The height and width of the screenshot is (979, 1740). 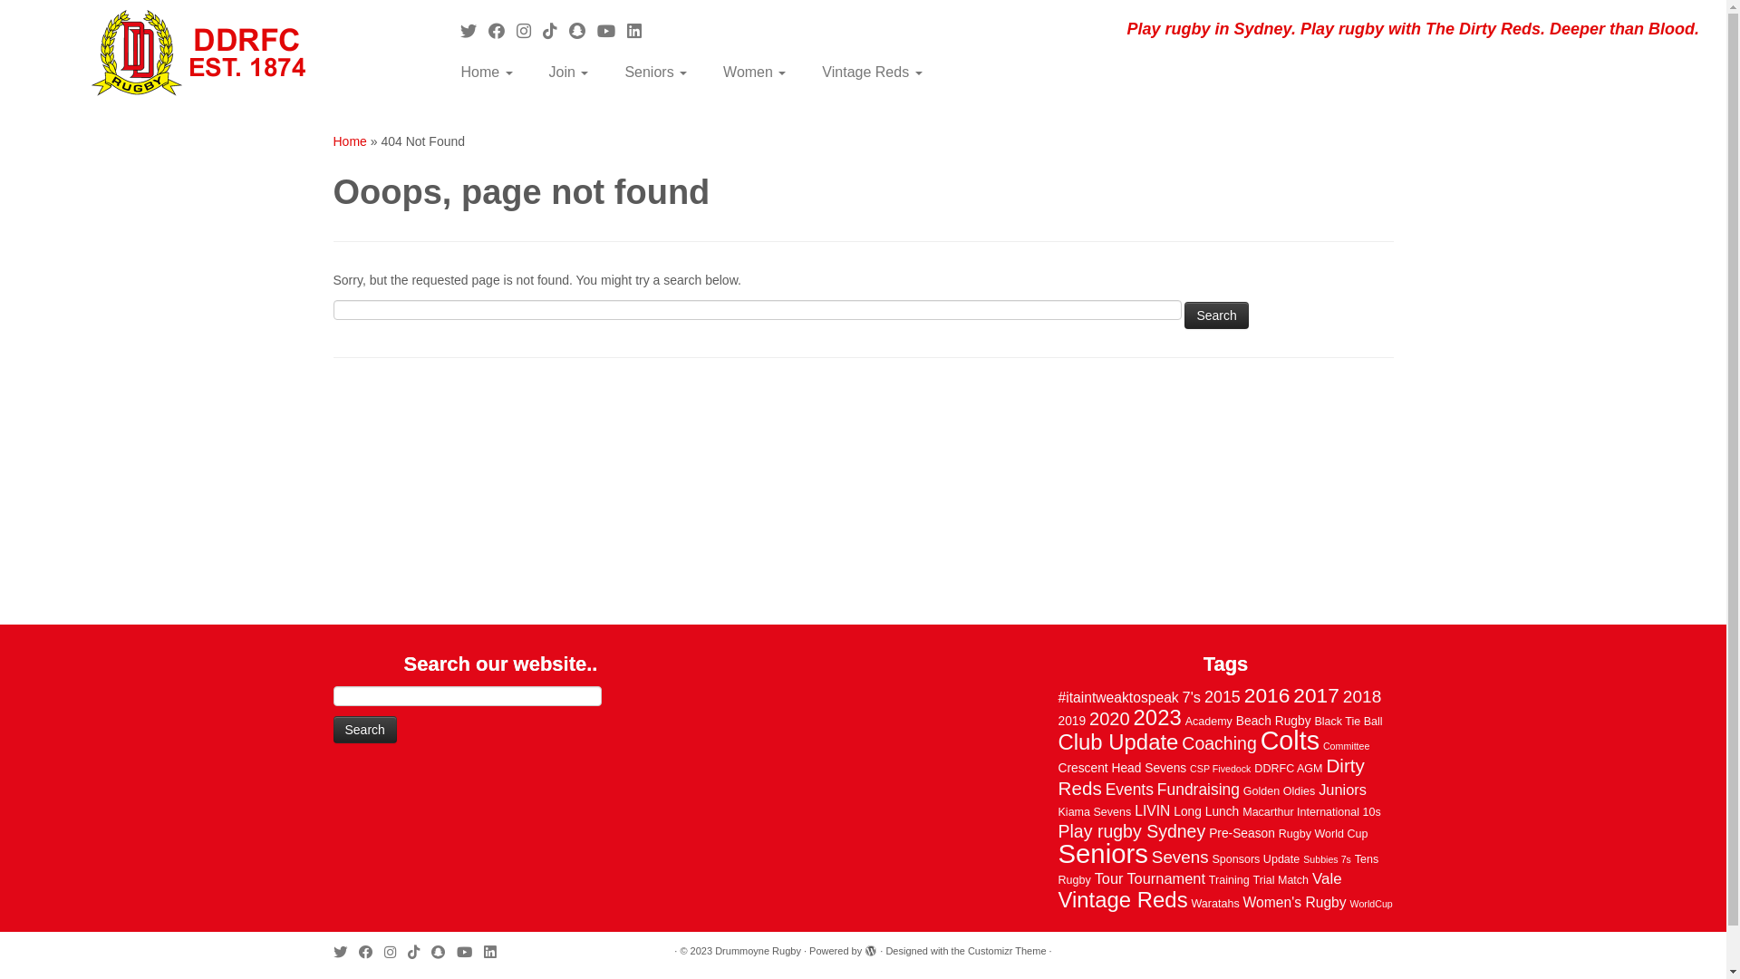 I want to click on Home, so click(x=493, y=73).